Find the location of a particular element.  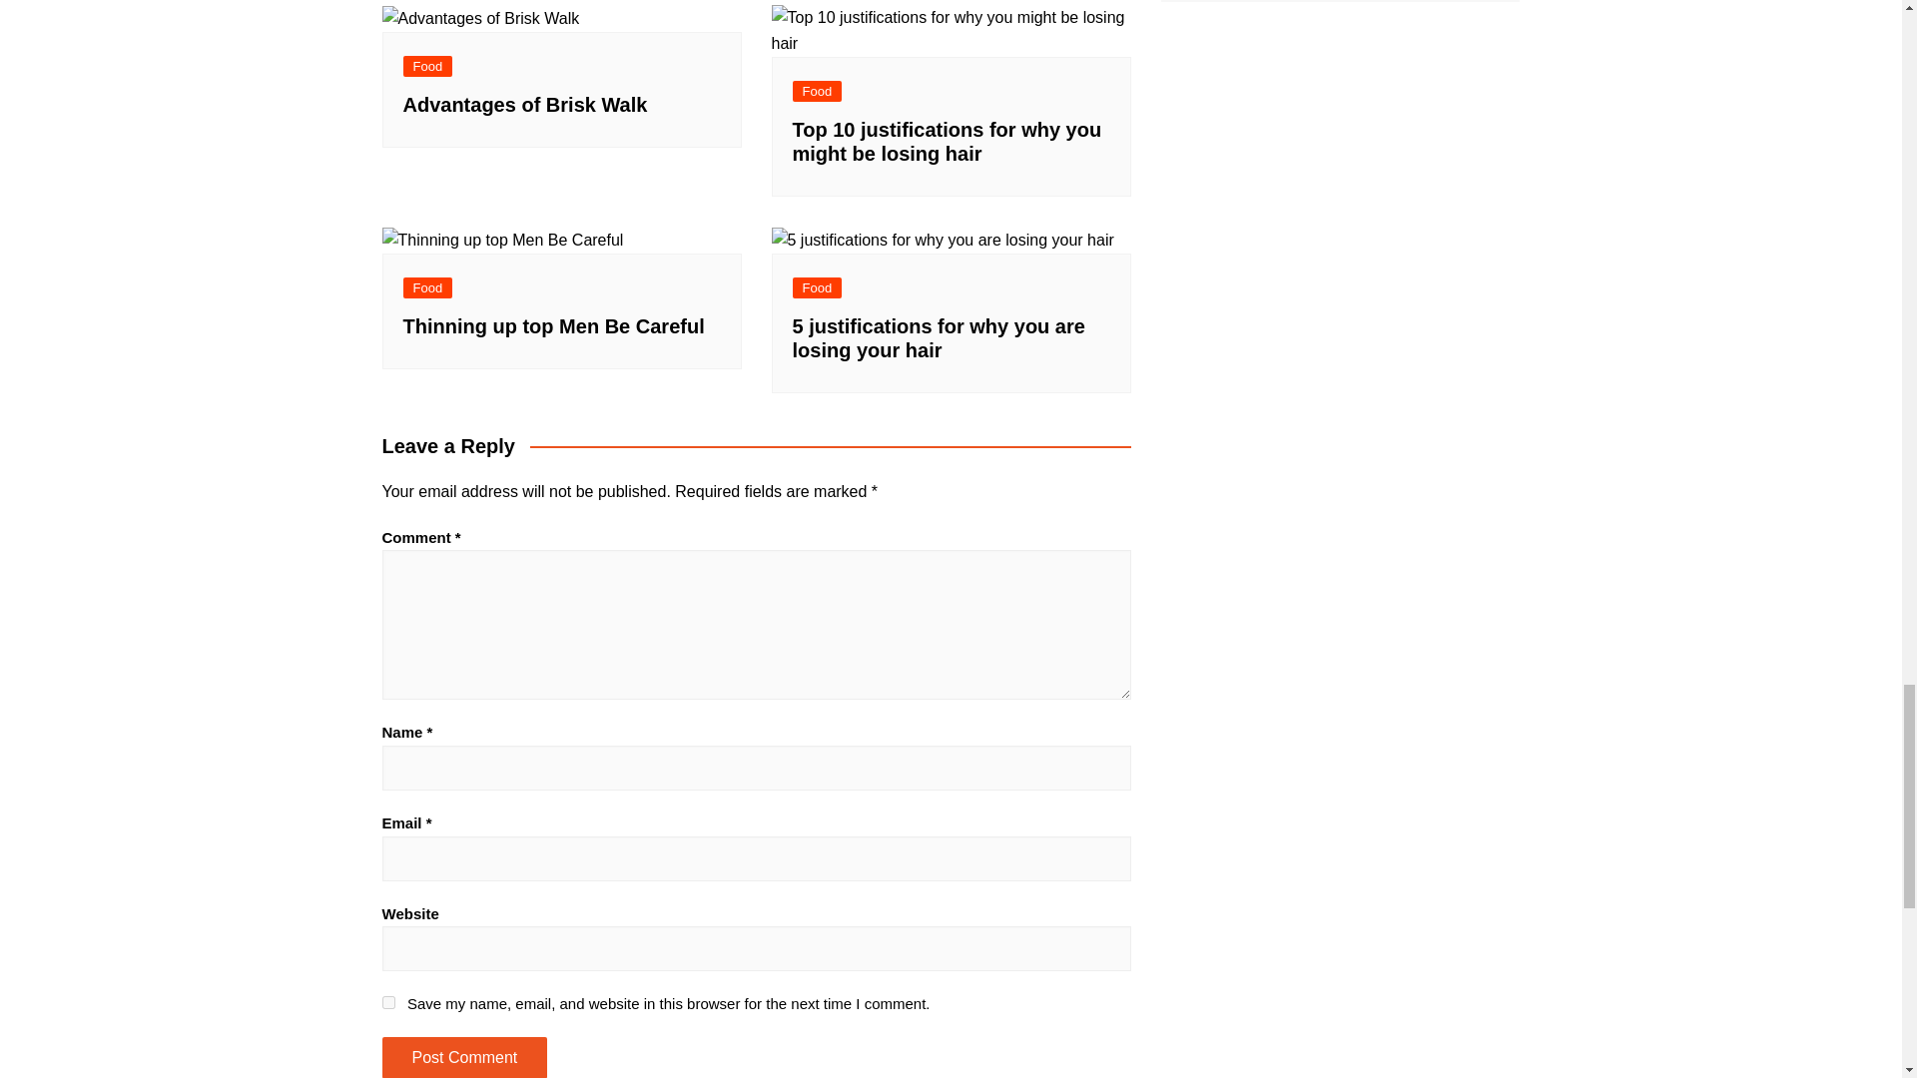

5 justifications for why you are losing your hair is located at coordinates (942, 240).